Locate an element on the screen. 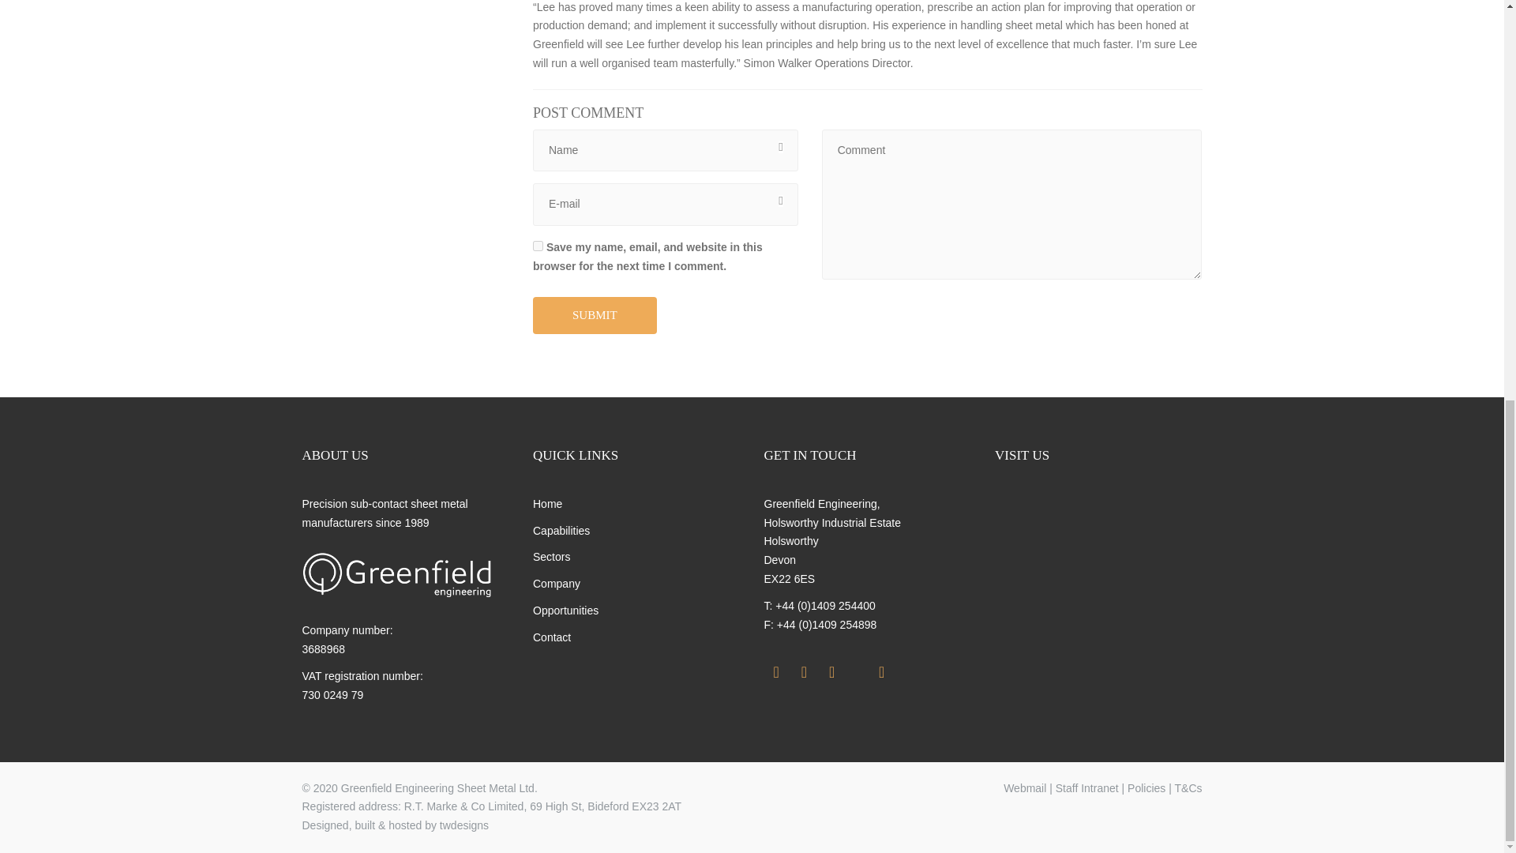  yes is located at coordinates (538, 245).